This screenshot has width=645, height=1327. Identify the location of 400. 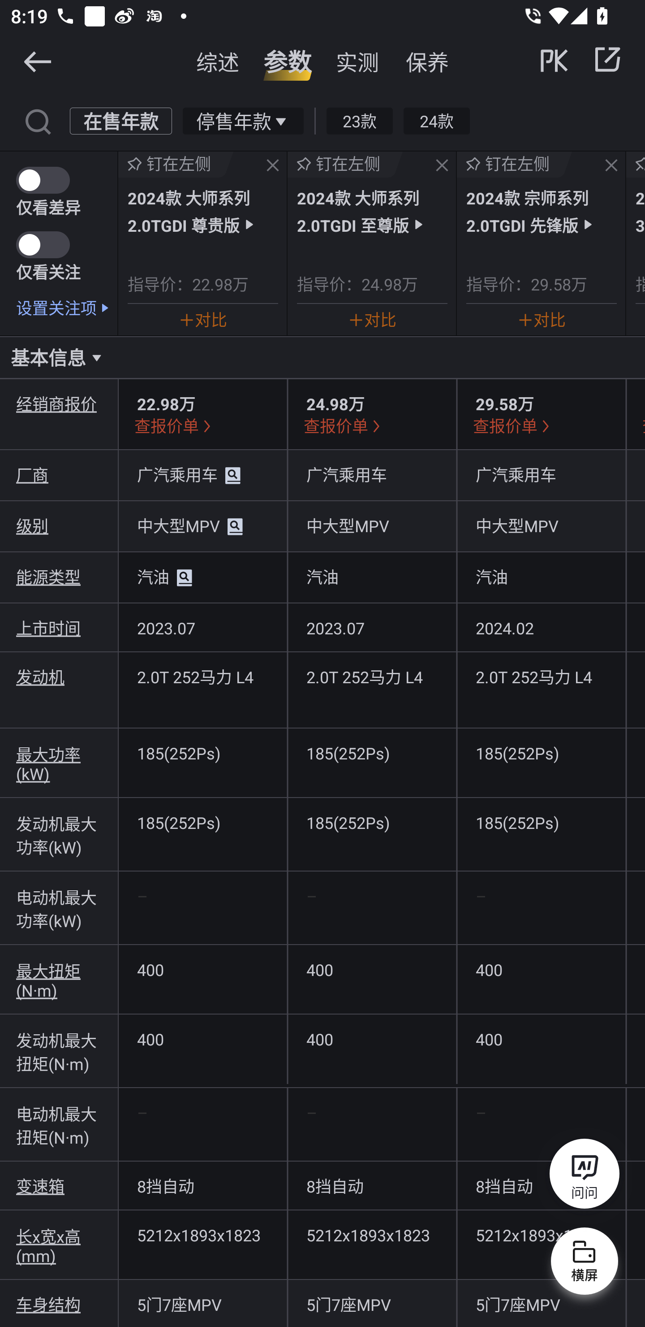
(541, 1039).